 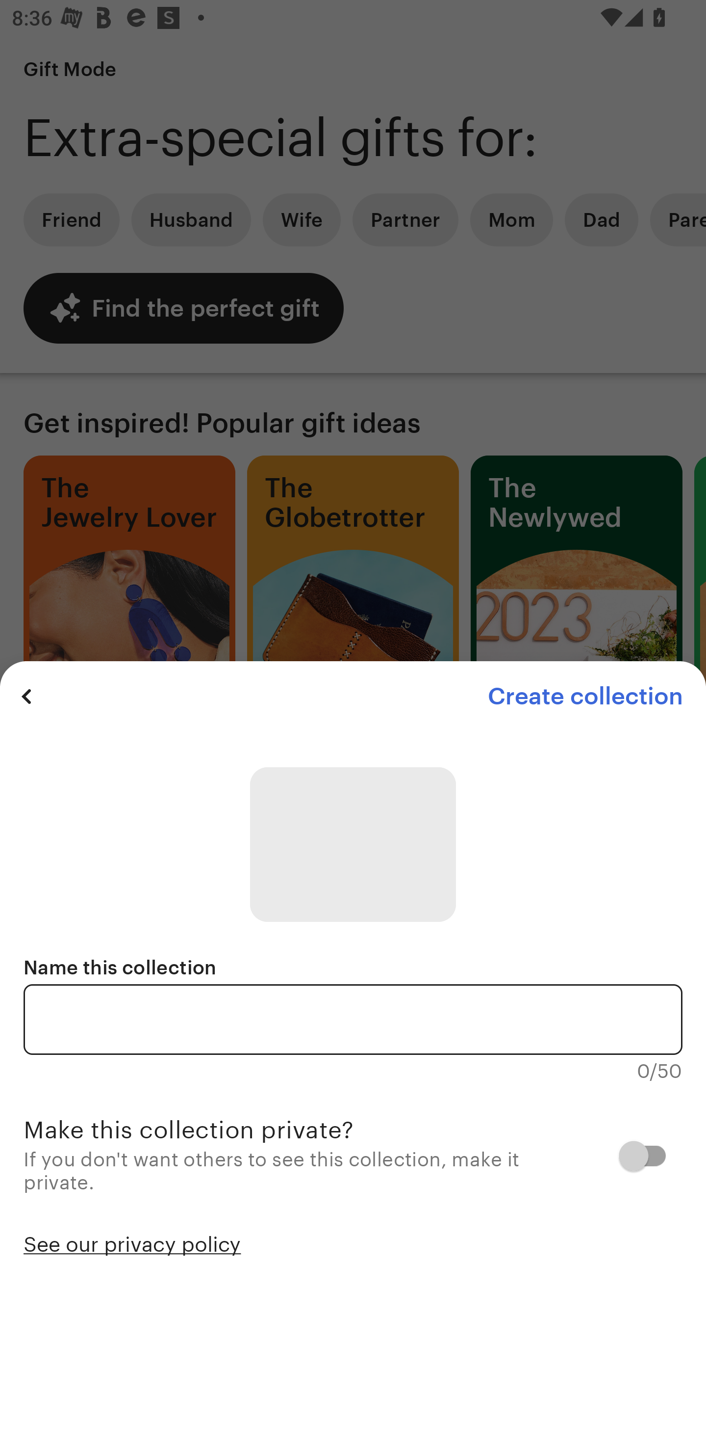 I want to click on Create collection, so click(x=585, y=696).